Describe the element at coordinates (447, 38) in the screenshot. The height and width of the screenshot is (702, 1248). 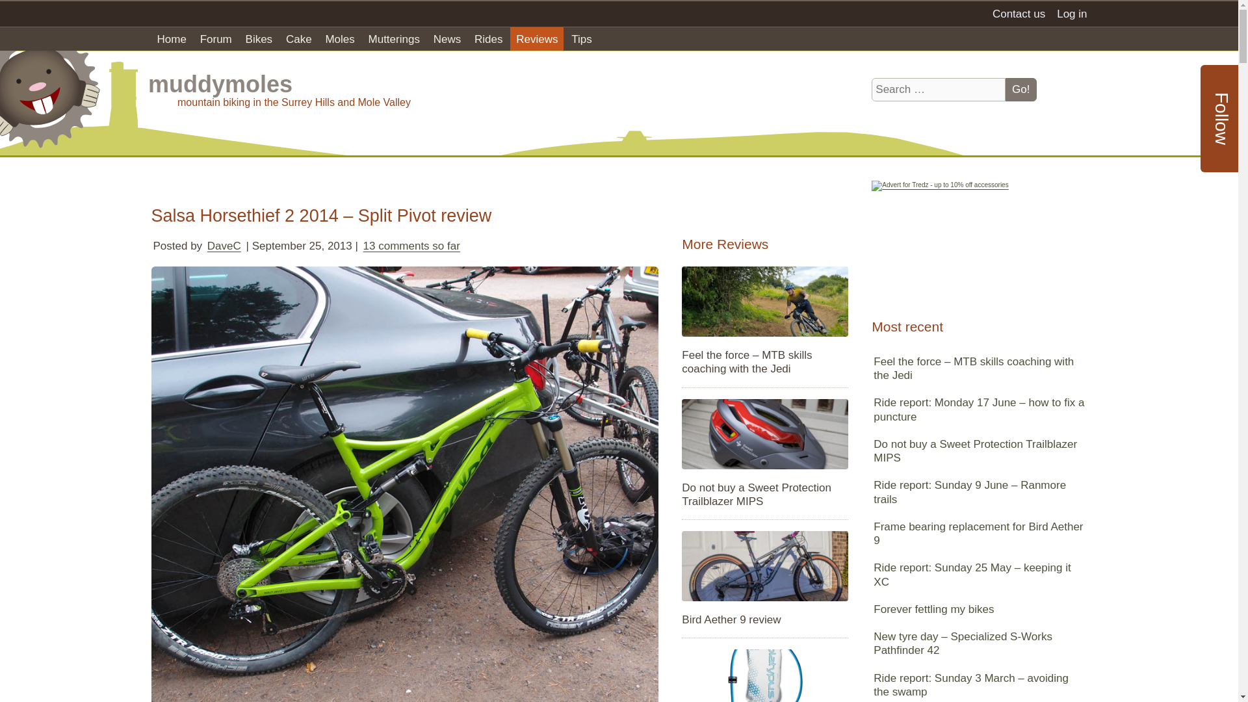
I see `News` at that location.